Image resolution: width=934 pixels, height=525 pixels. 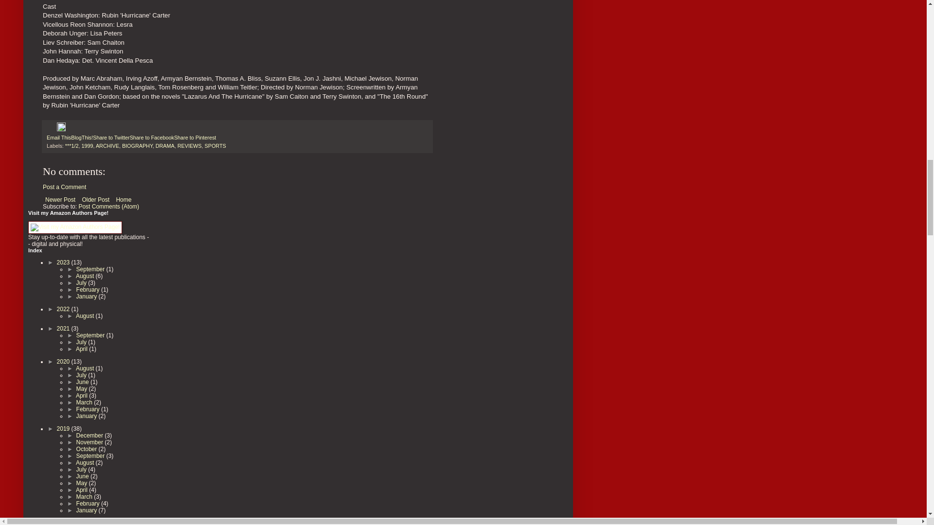 I want to click on August, so click(x=86, y=276).